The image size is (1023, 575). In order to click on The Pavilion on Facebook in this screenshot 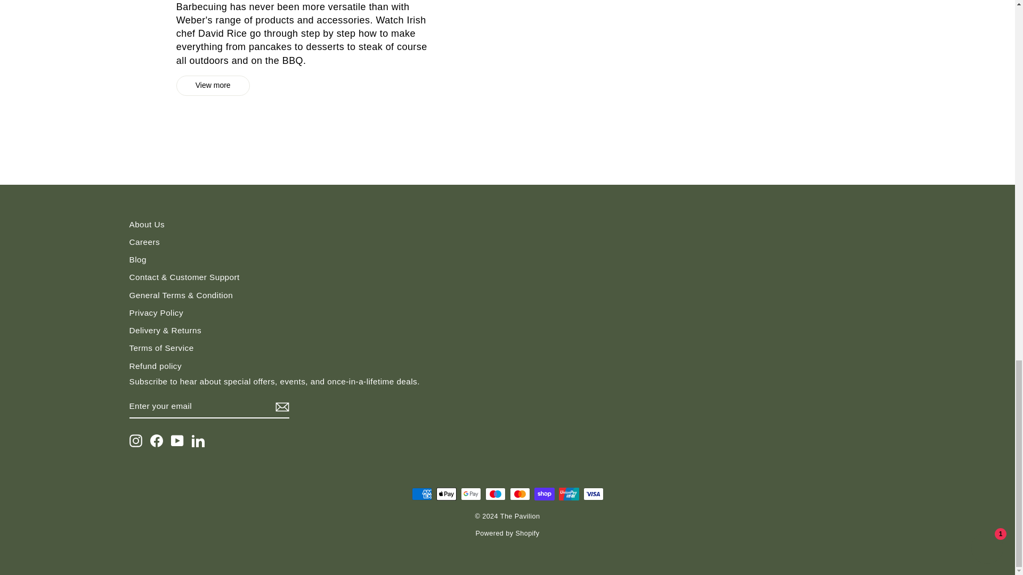, I will do `click(157, 441)`.